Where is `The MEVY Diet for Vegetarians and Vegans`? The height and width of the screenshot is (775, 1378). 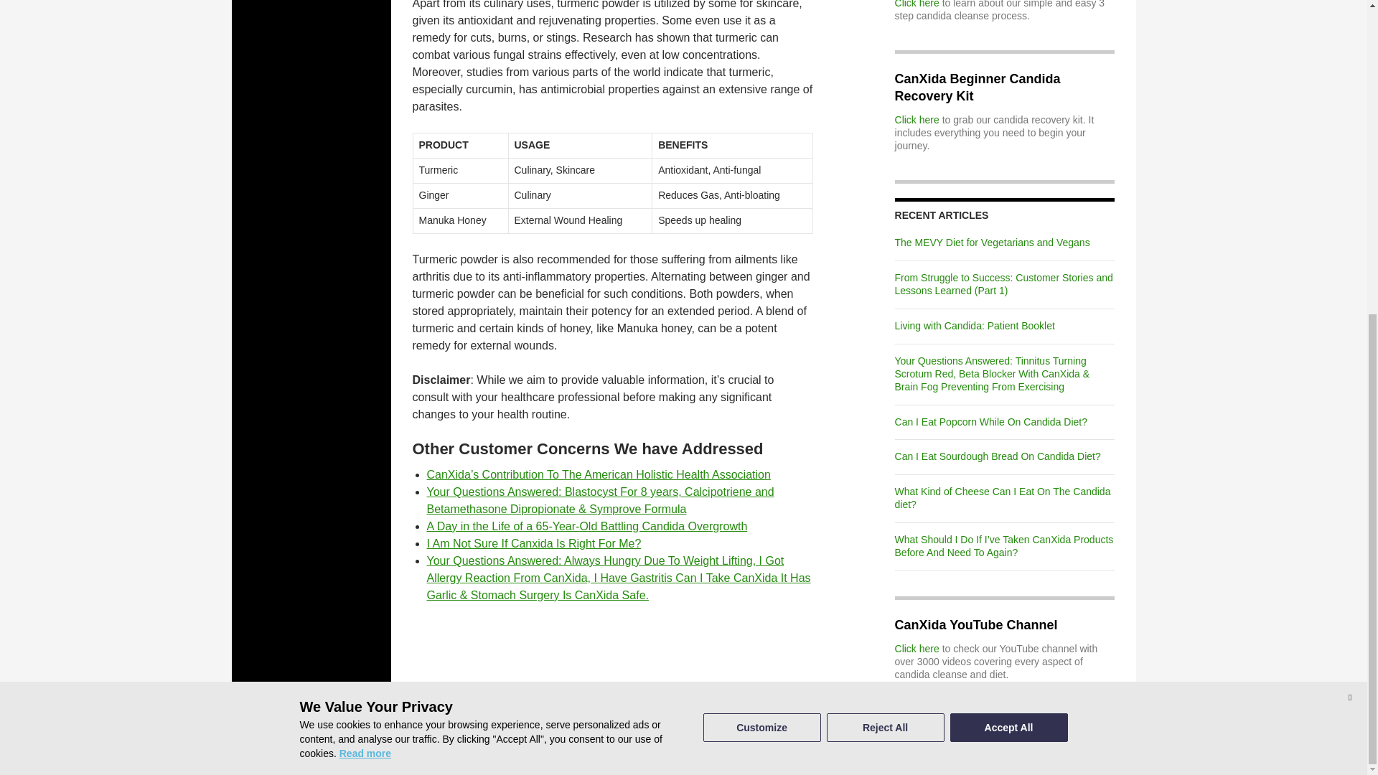 The MEVY Diet for Vegetarians and Vegans is located at coordinates (992, 243).